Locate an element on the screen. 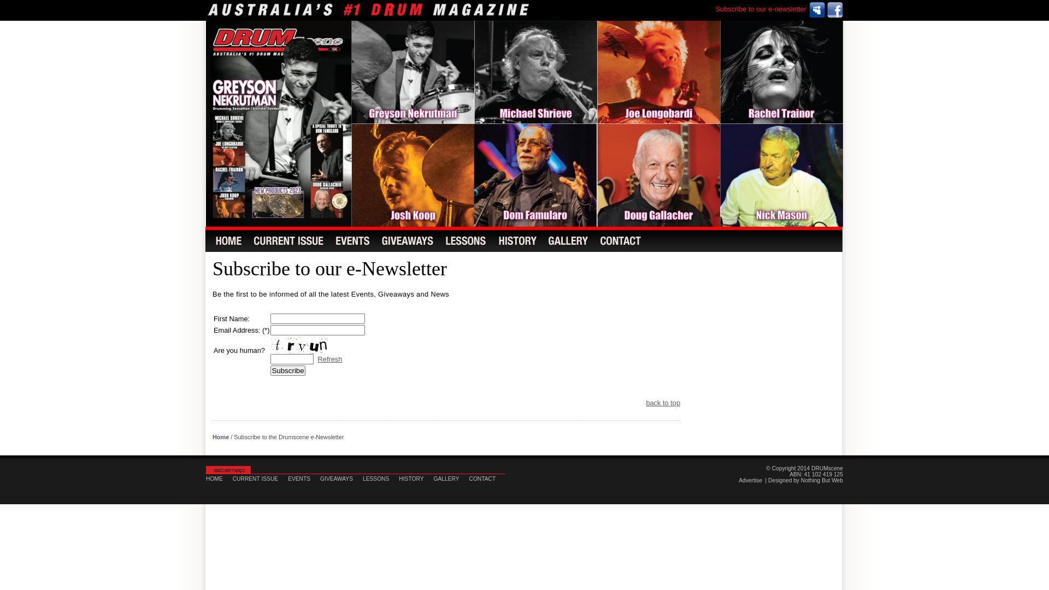  EVENTS is located at coordinates (304, 479).